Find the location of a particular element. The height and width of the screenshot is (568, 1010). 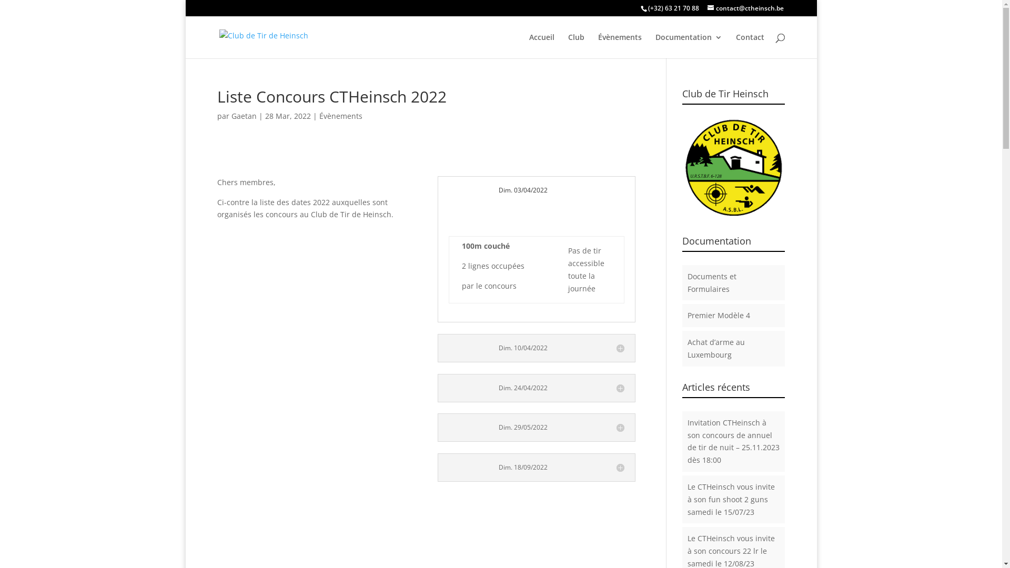

contact@ctheinsch.be is located at coordinates (745, 8).